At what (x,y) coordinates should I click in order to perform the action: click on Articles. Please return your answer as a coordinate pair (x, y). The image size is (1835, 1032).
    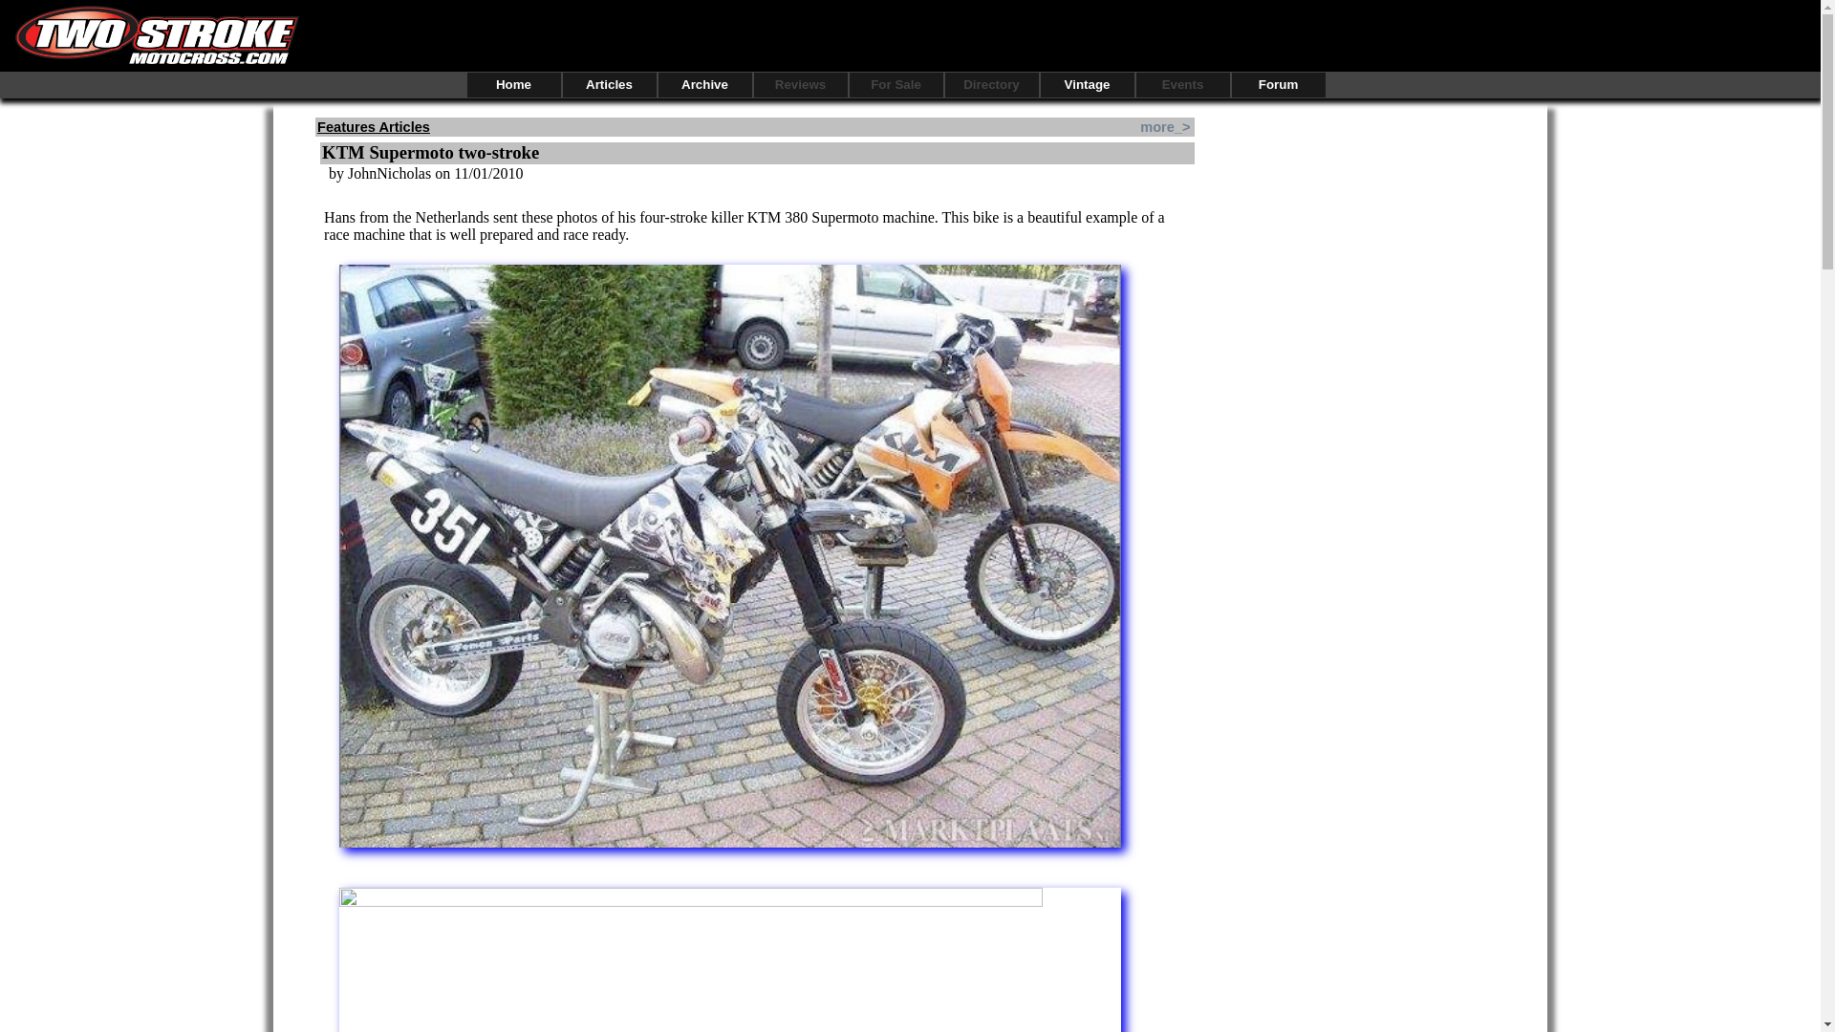
    Looking at the image, I should click on (608, 84).